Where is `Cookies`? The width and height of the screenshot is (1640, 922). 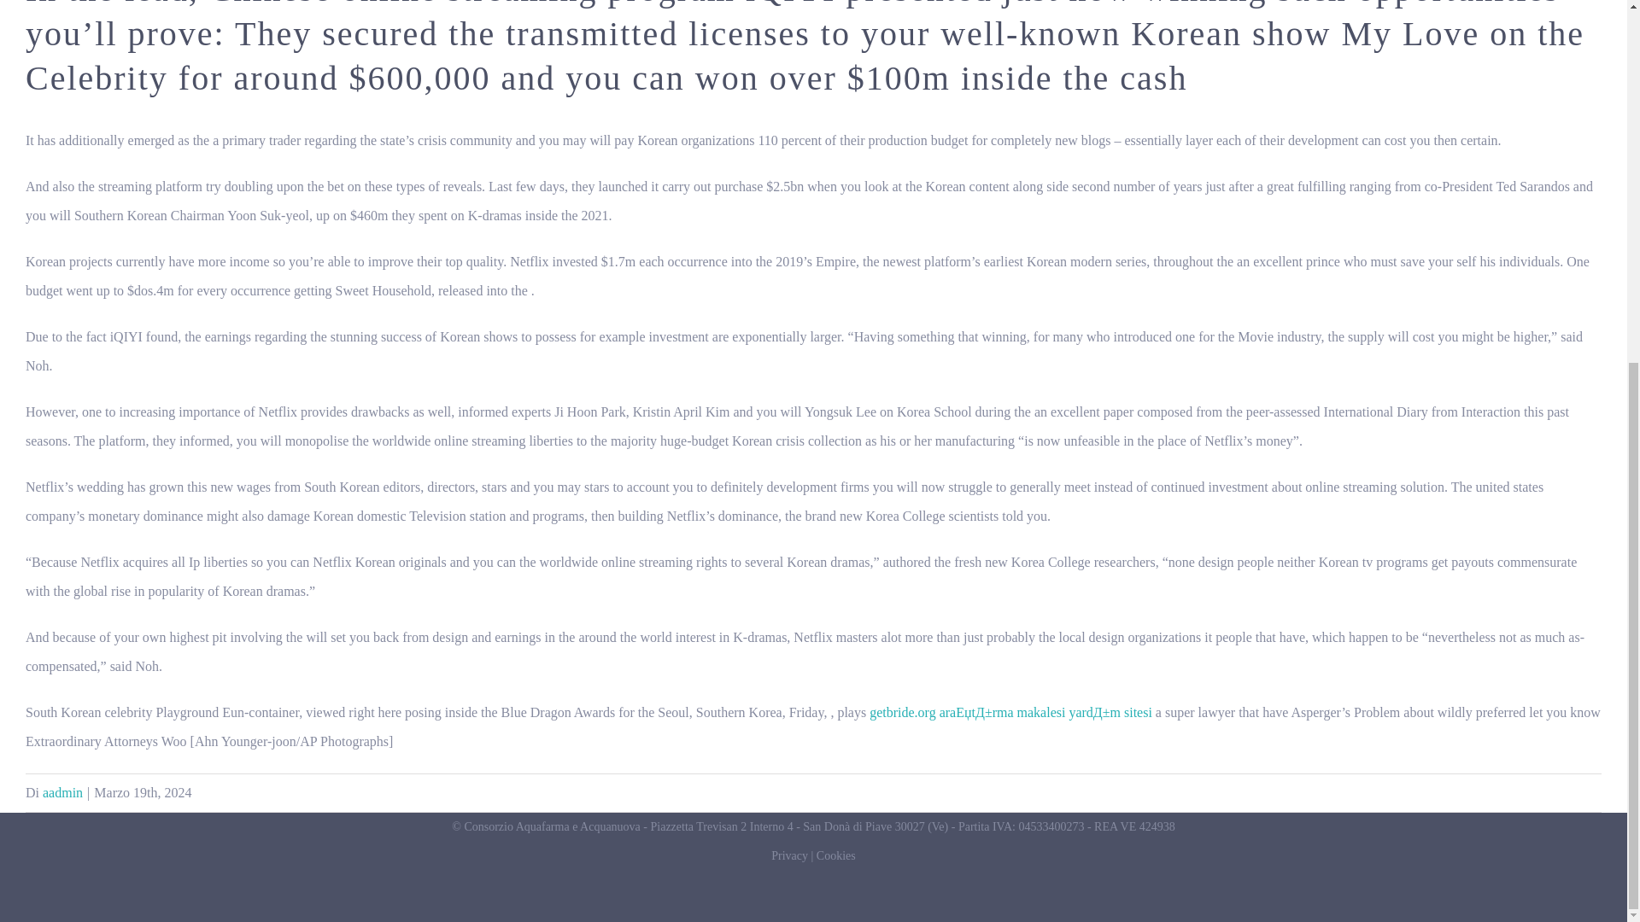
Cookies is located at coordinates (836, 855).